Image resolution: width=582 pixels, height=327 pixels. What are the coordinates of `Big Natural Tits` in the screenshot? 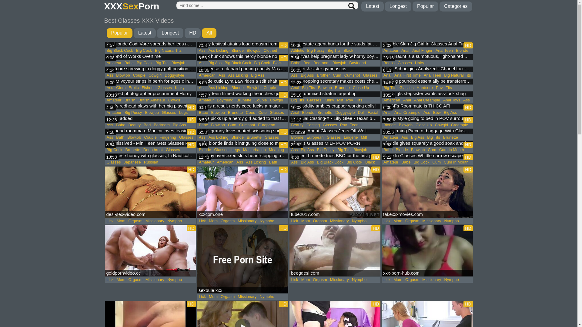 It's located at (457, 75).